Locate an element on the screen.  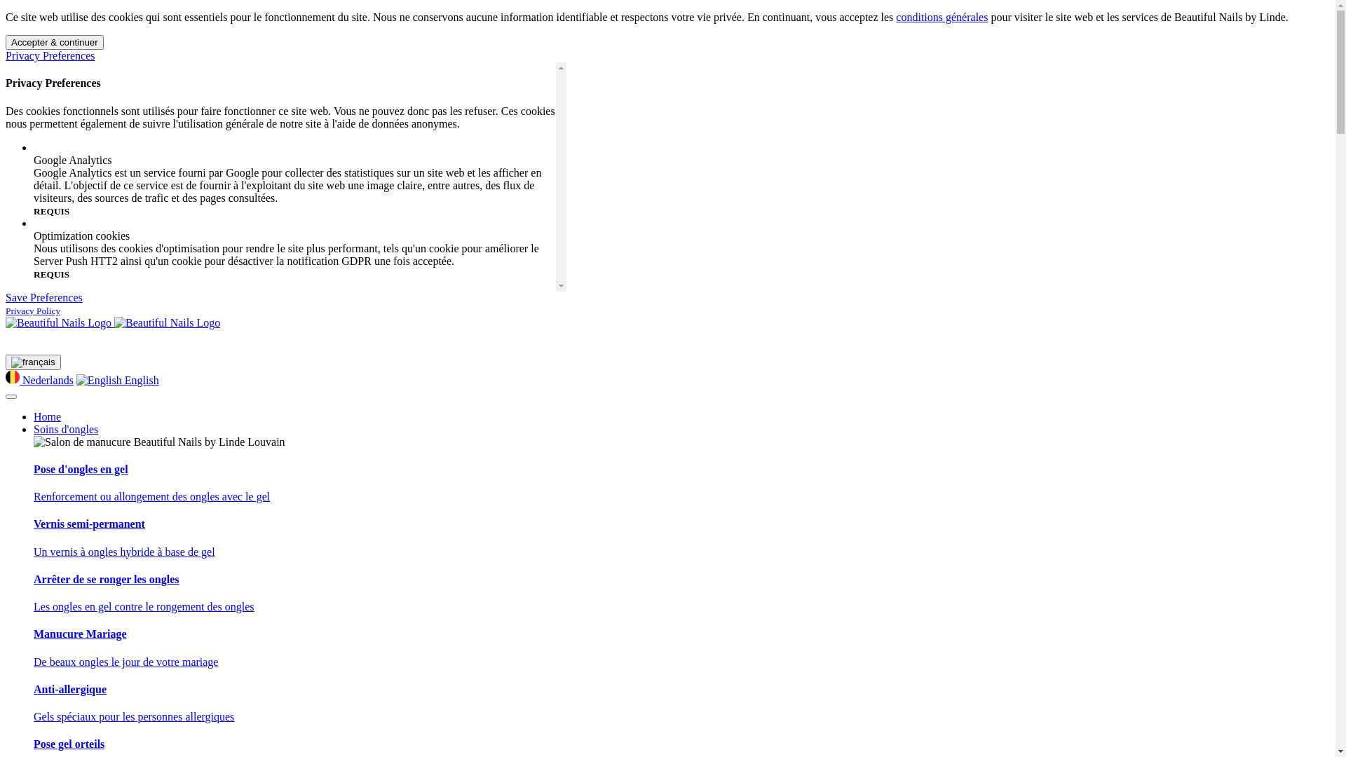
English is located at coordinates (118, 380).